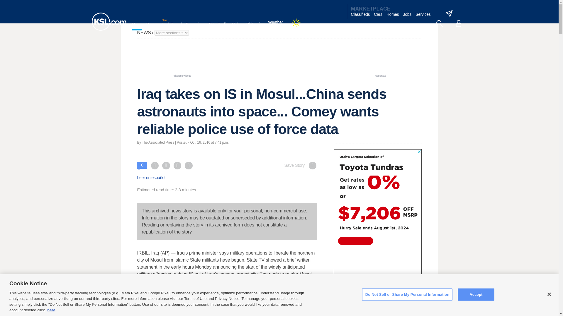 This screenshot has height=316, width=563. Describe the element at coordinates (279, 60) in the screenshot. I see `3rd party ad content` at that location.